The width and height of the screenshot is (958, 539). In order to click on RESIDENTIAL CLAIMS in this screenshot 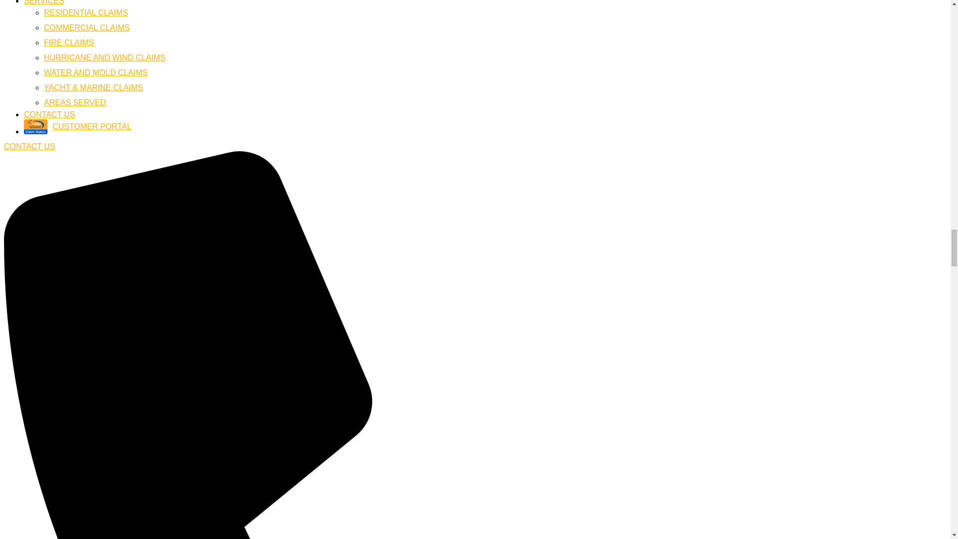, I will do `click(86, 12)`.